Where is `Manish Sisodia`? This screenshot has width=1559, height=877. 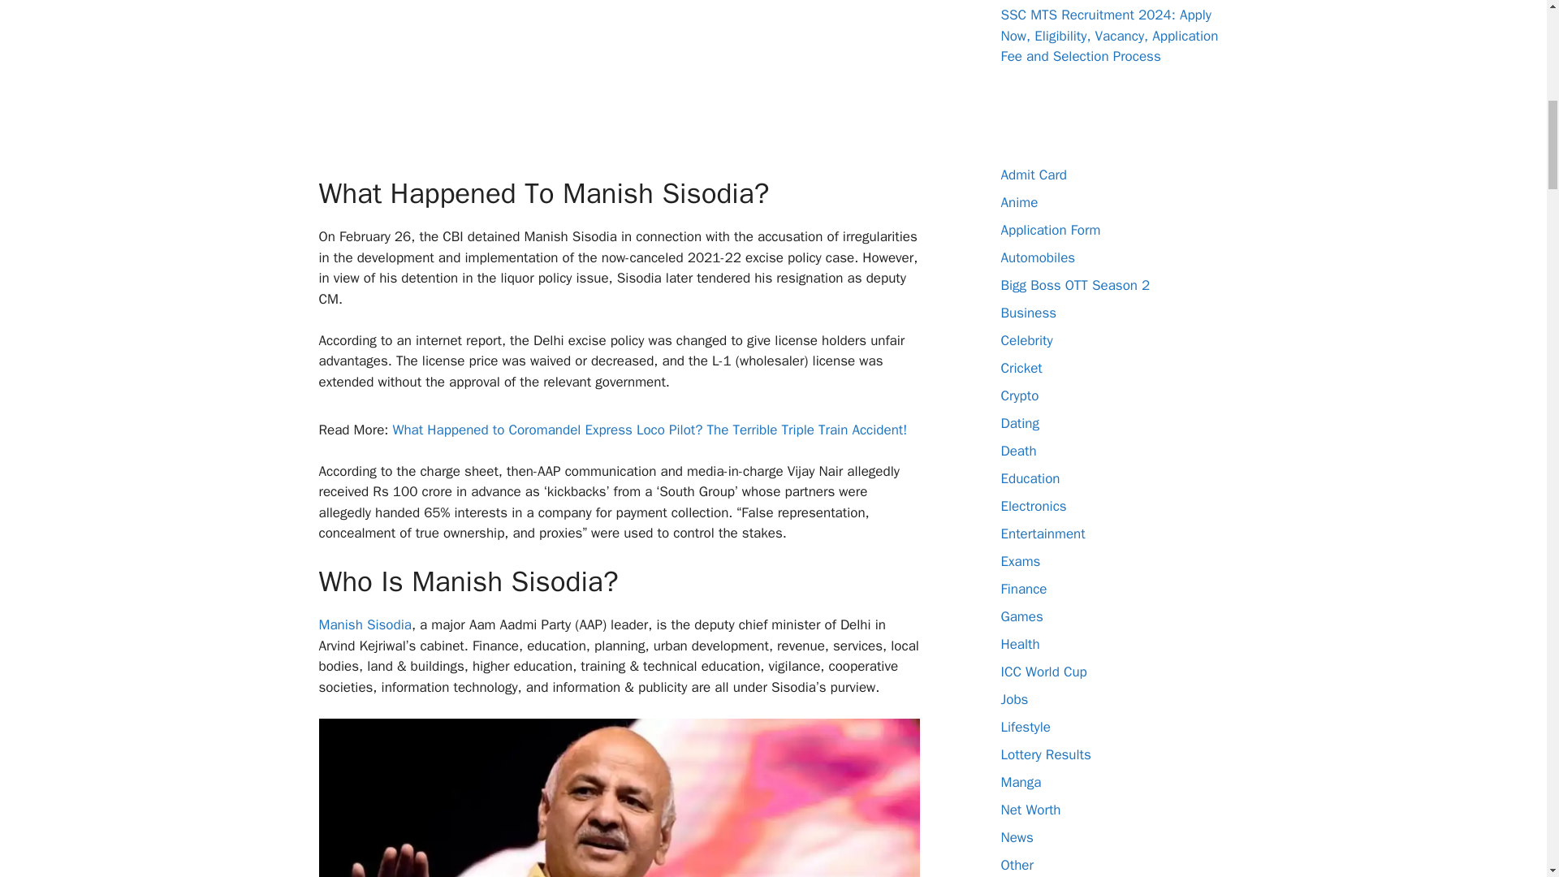
Manish Sisodia is located at coordinates (364, 624).